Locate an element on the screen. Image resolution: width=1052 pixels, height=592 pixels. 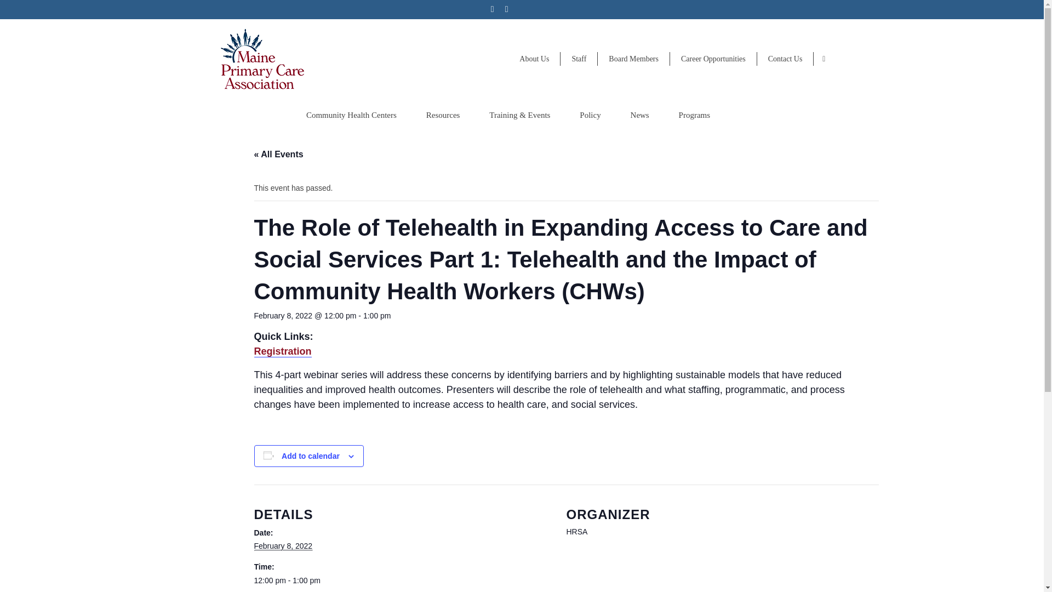
2022-02-08 is located at coordinates (283, 546).